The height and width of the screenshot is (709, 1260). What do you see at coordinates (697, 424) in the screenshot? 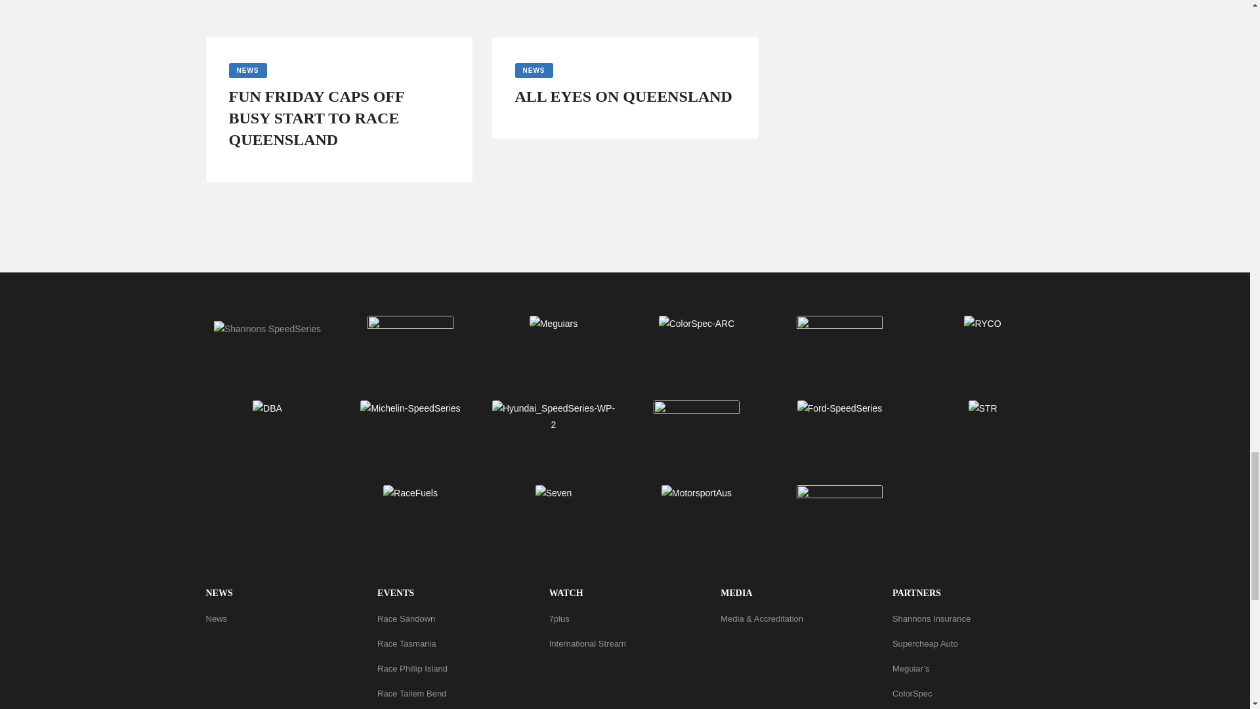
I see `ToolPRO` at bounding box center [697, 424].